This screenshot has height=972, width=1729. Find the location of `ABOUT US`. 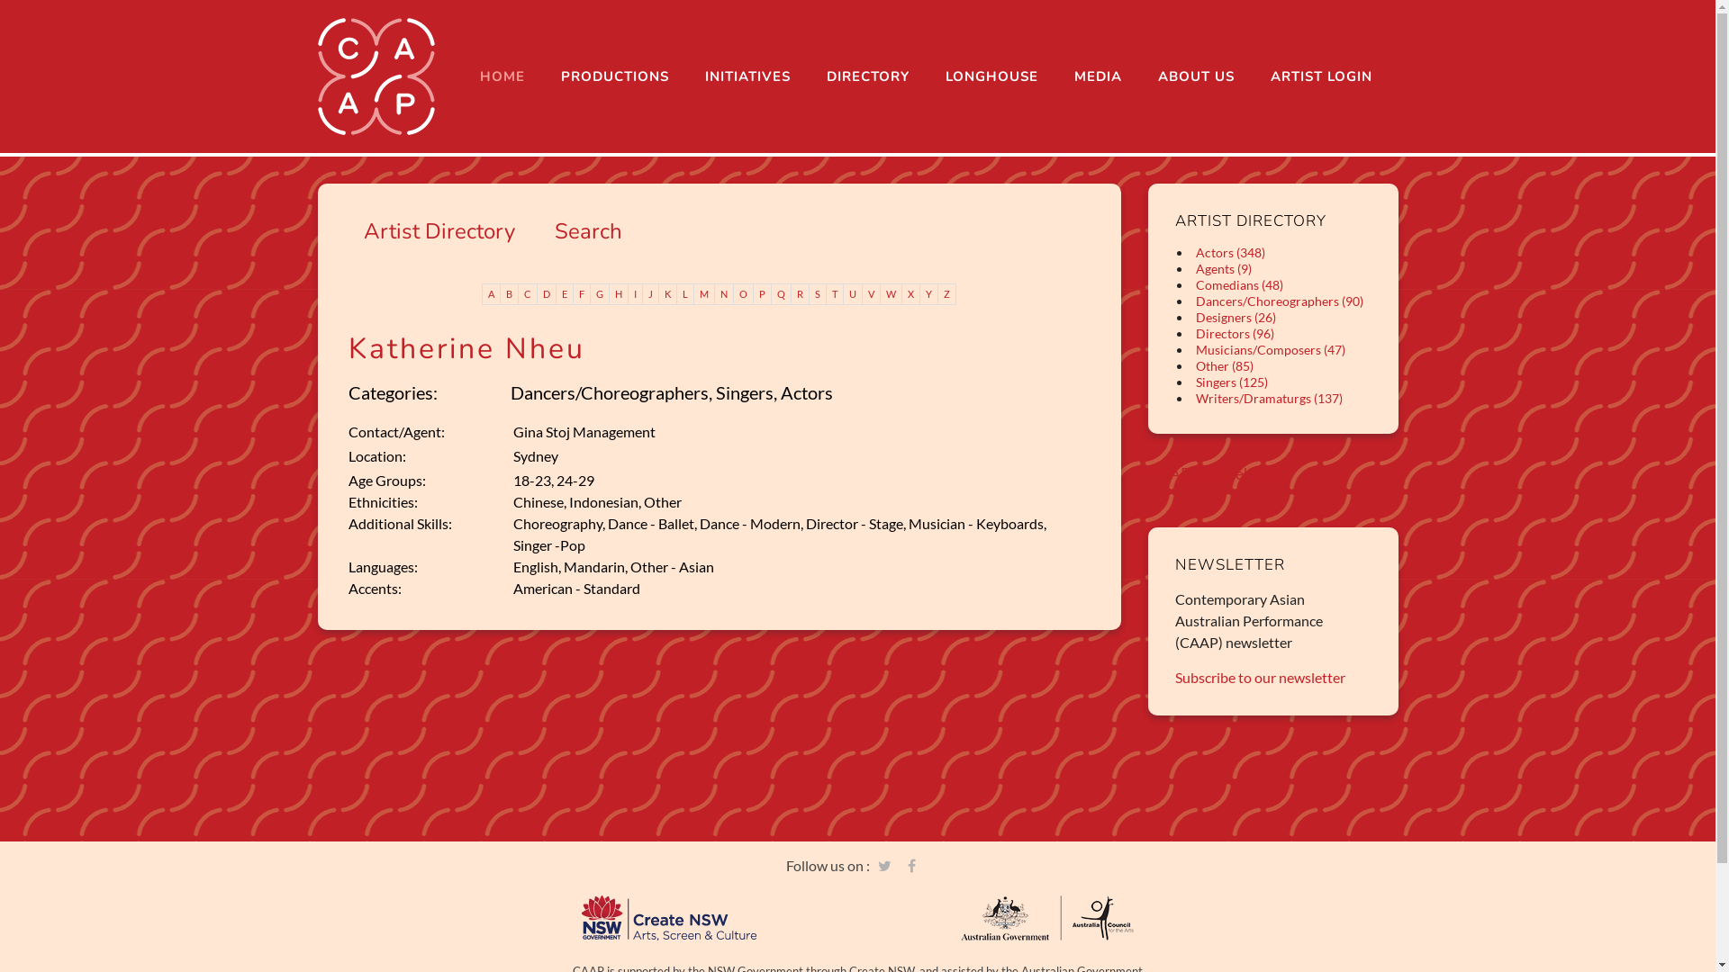

ABOUT US is located at coordinates (1196, 76).